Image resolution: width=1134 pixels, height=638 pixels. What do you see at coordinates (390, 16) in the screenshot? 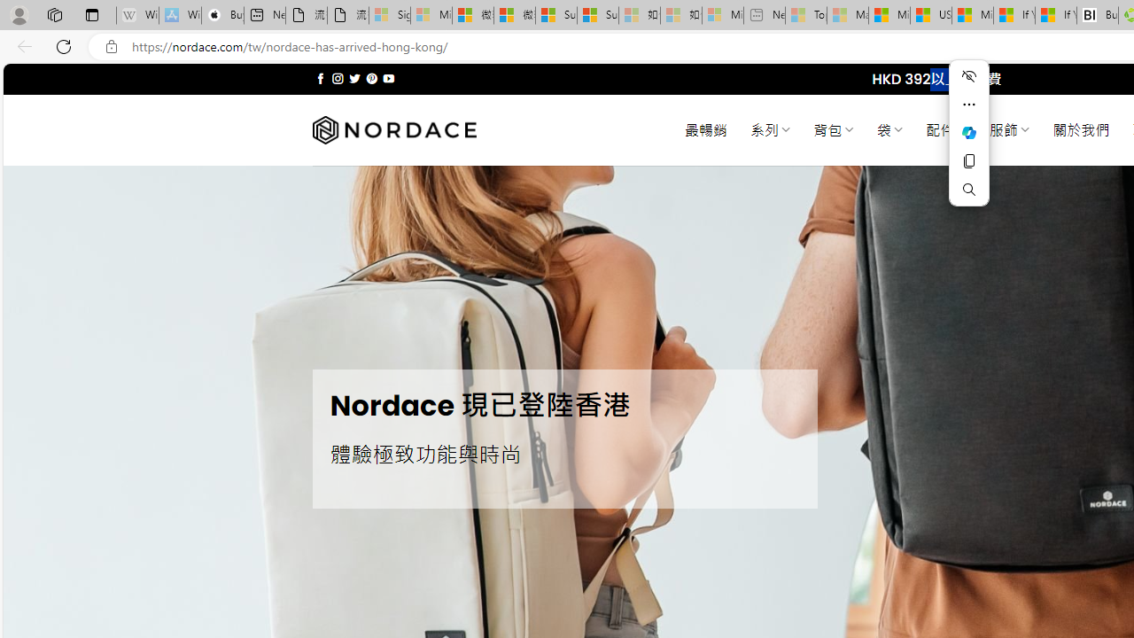
I see `Sign in to your Microsoft account - Sleeping` at bounding box center [390, 16].